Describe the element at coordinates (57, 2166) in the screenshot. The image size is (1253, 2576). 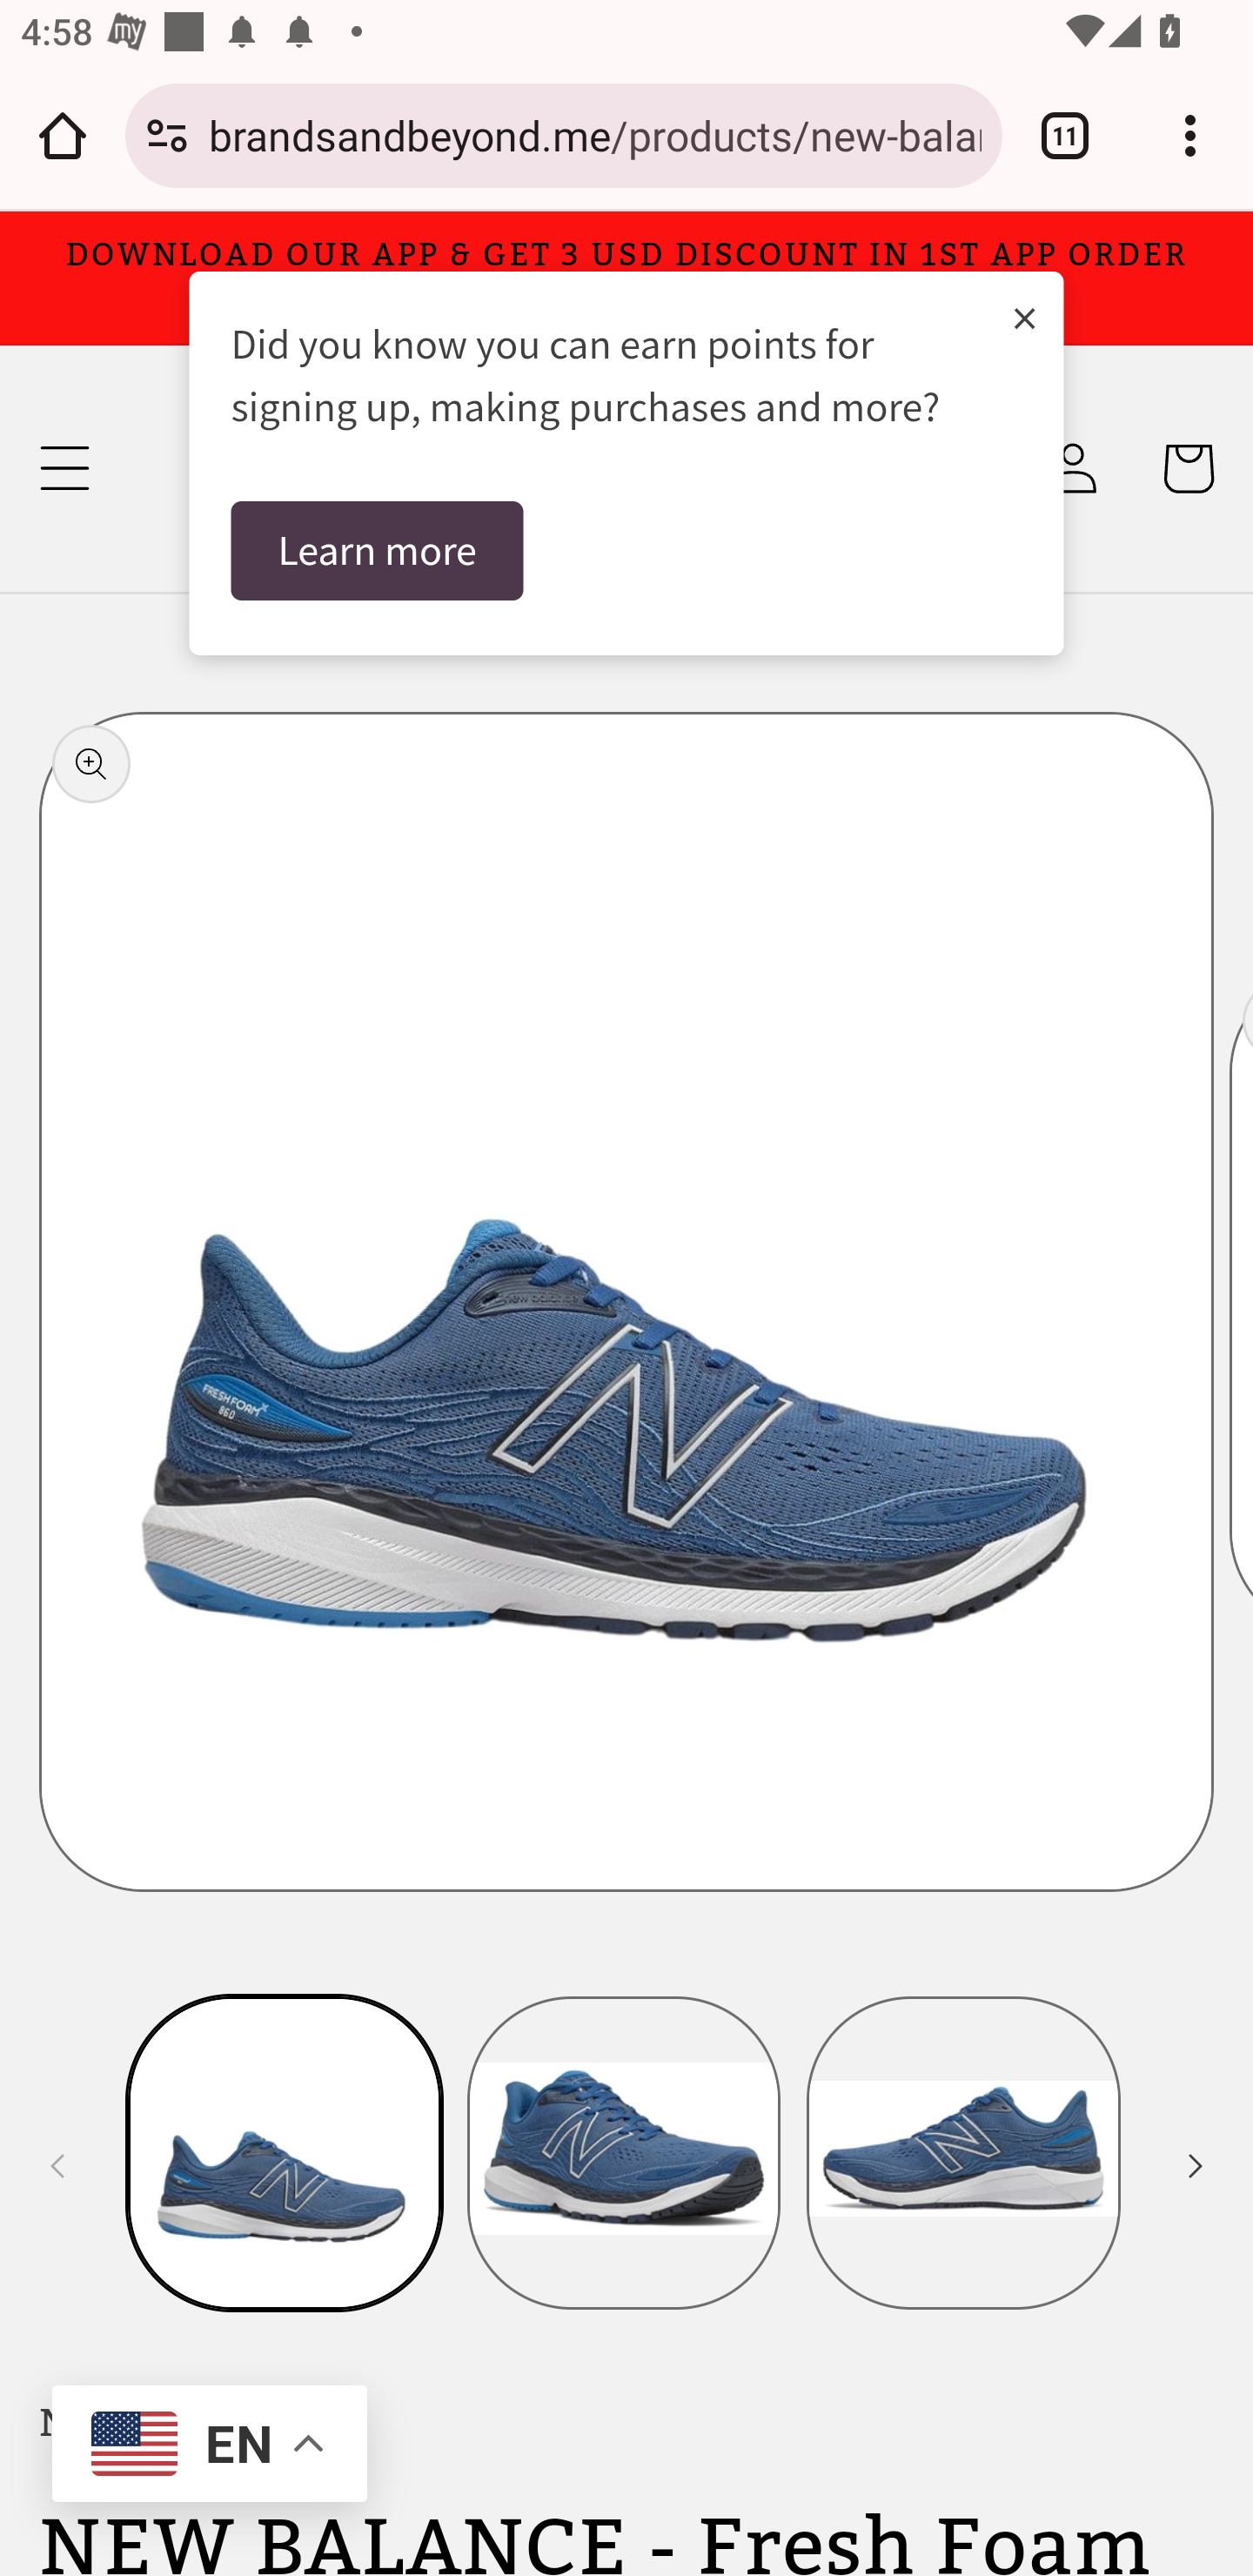
I see `Slide left` at that location.